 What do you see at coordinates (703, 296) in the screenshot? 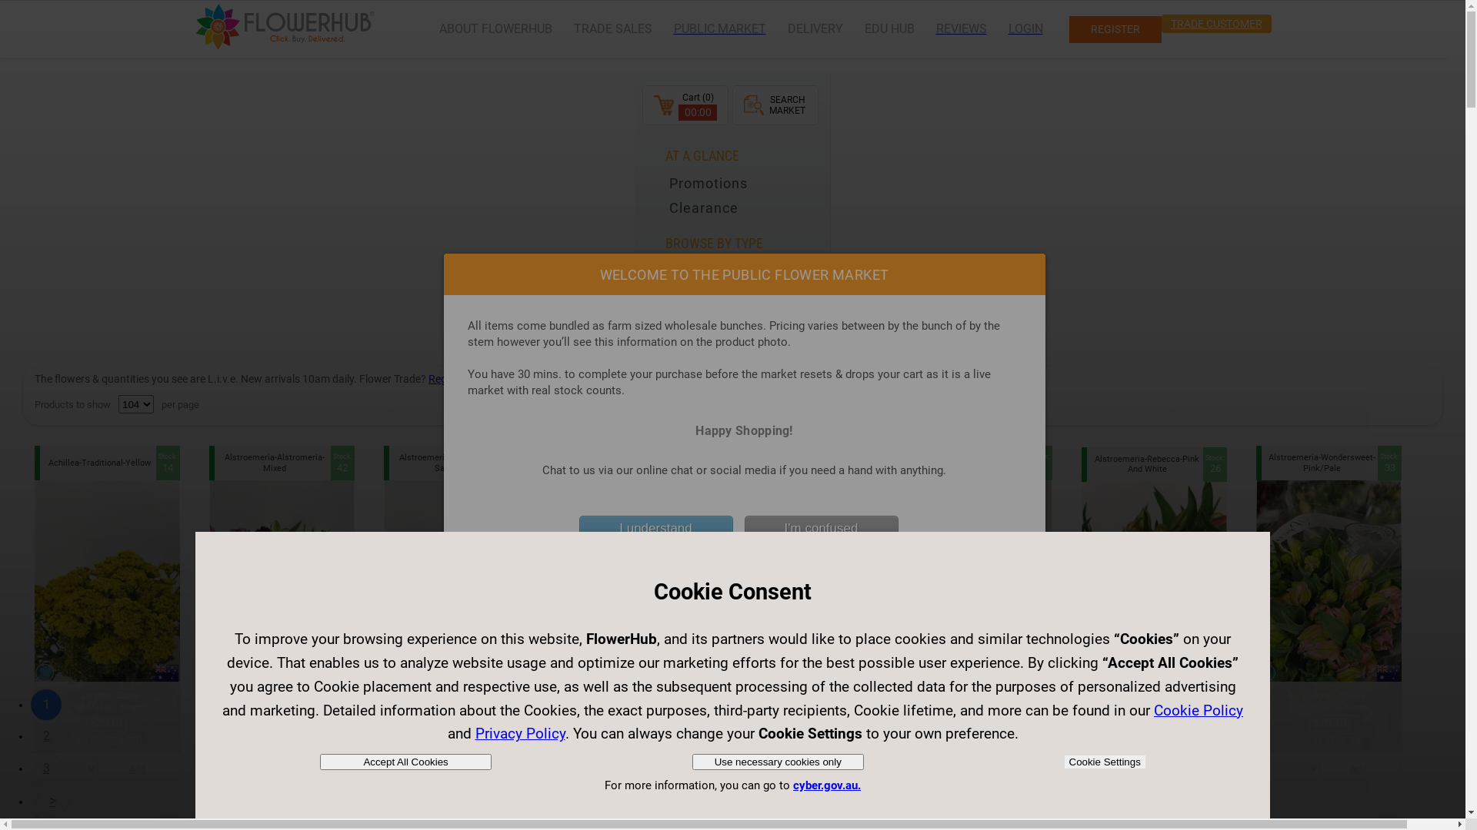
I see `Show More` at bounding box center [703, 296].